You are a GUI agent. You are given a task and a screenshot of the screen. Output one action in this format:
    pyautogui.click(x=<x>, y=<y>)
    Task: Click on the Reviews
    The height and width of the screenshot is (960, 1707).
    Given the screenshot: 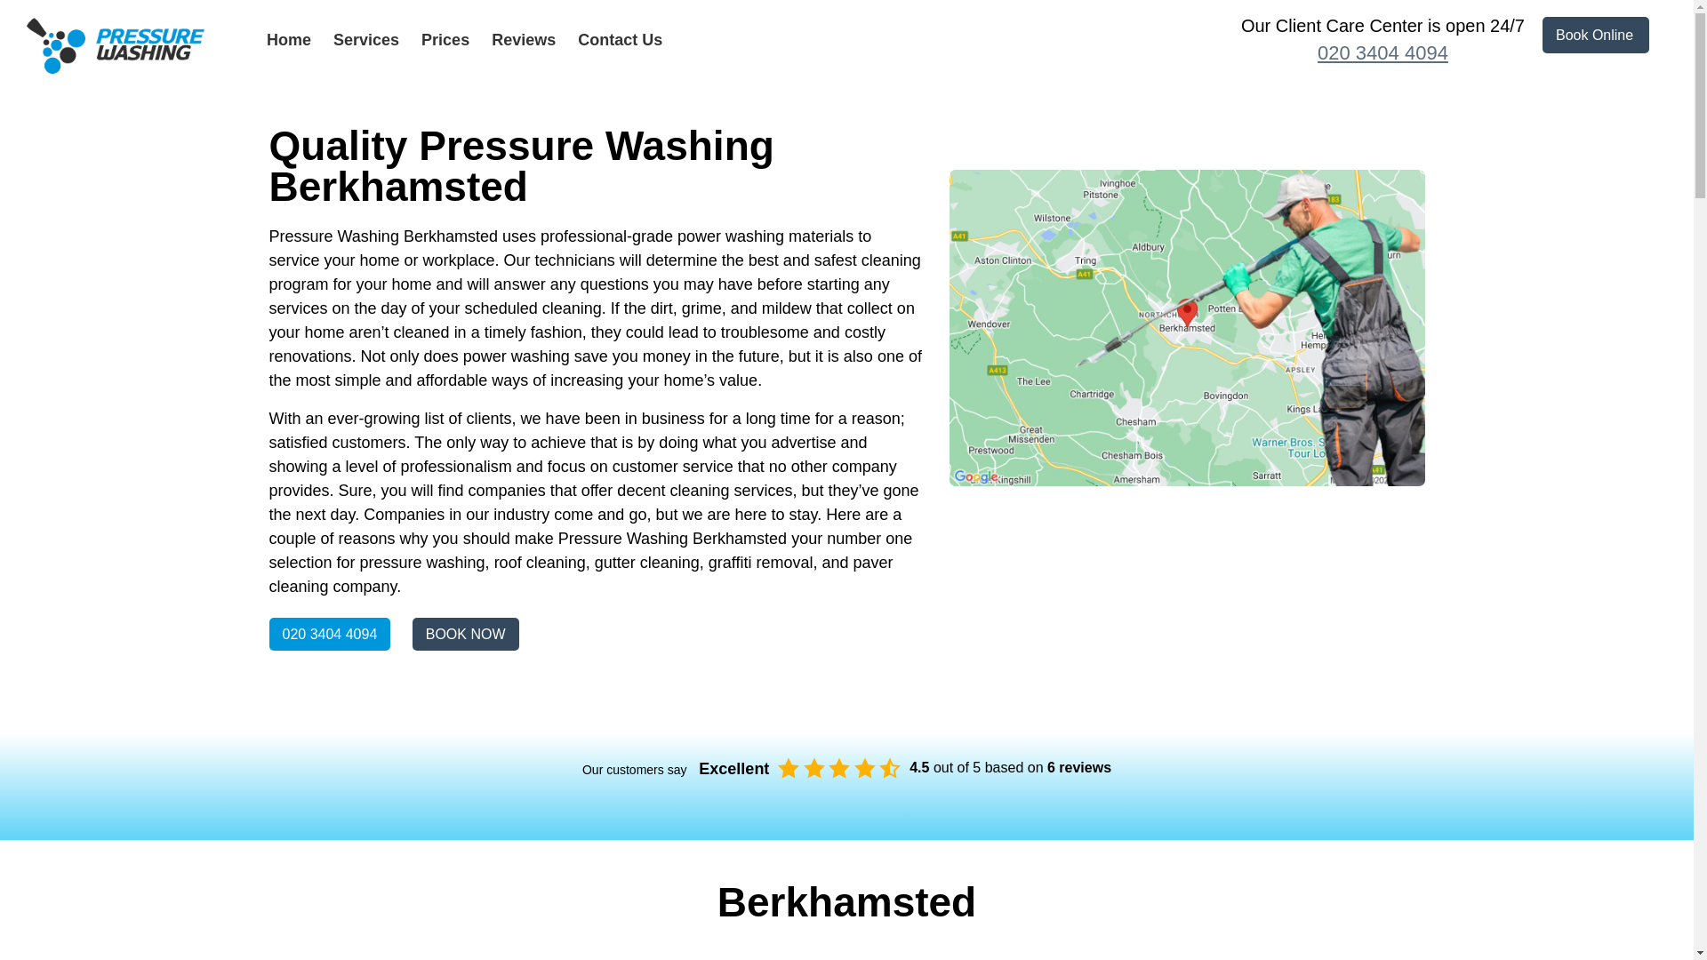 What is the action you would take?
    pyautogui.click(x=523, y=39)
    